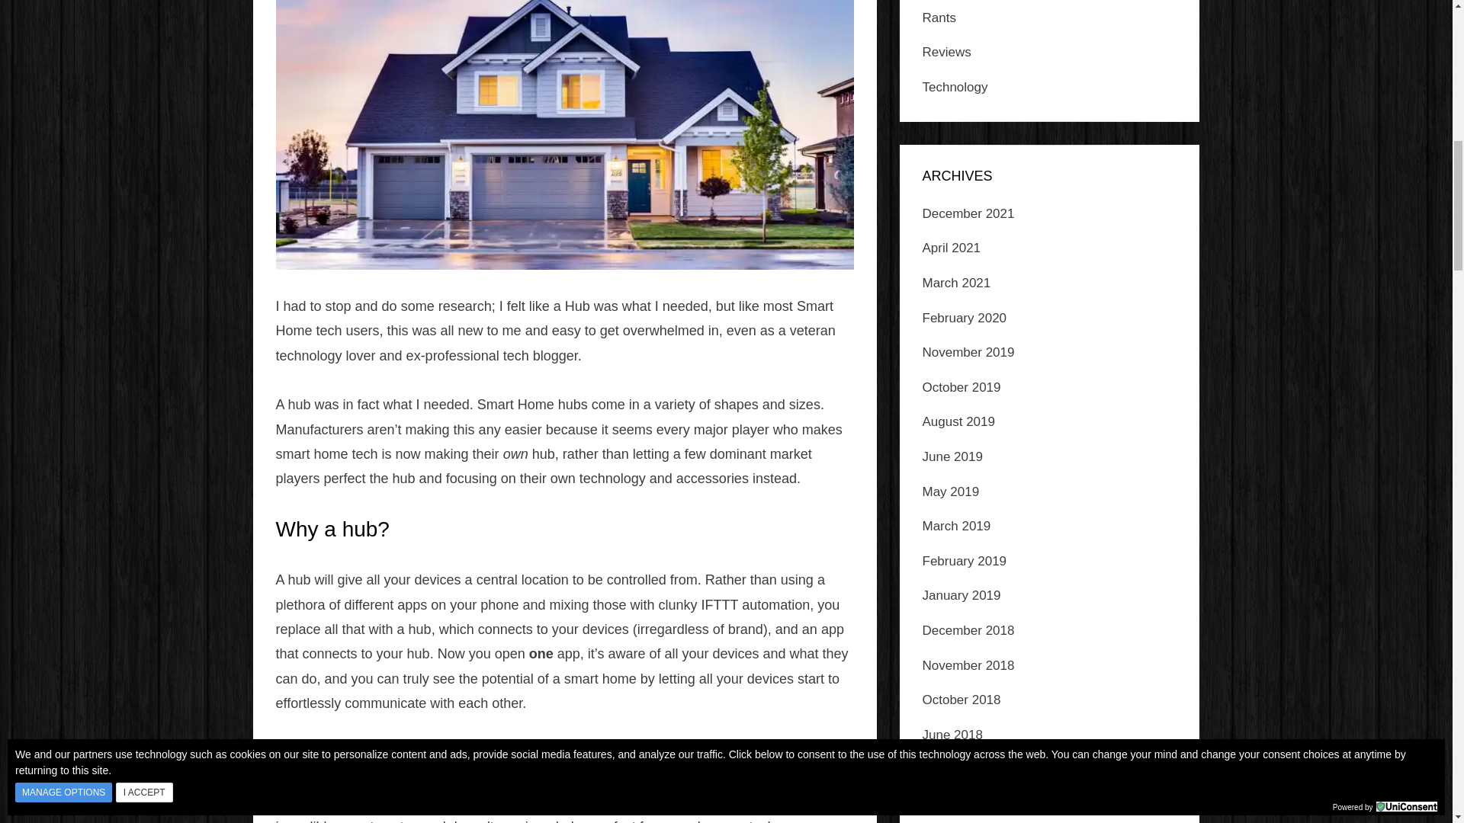 The image size is (1464, 823). I want to click on November 2019, so click(968, 352).